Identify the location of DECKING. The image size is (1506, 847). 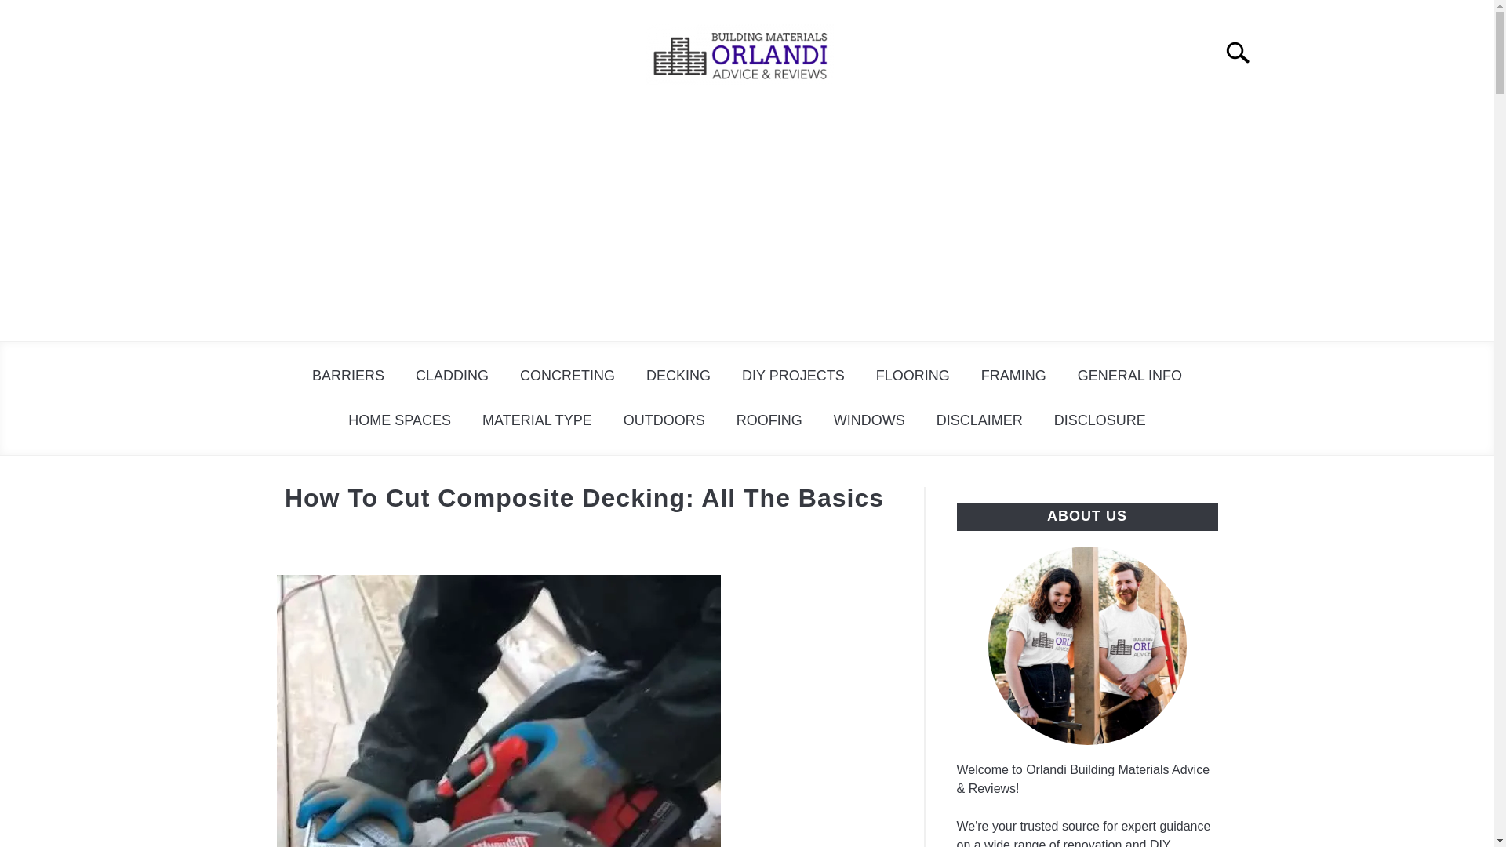
(678, 376).